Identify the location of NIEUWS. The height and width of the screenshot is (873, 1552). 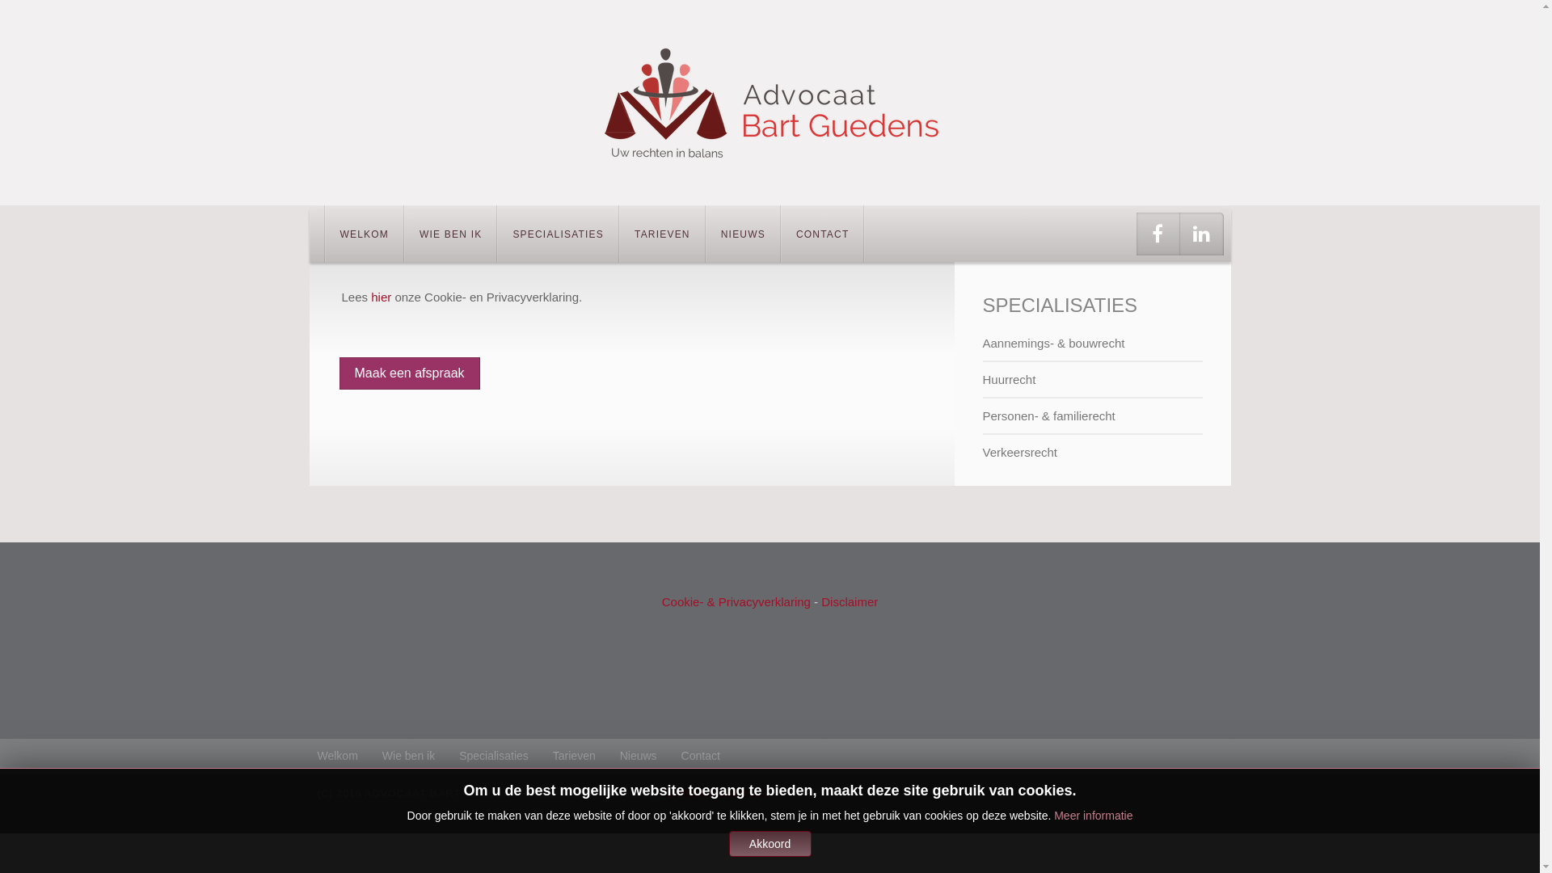
(743, 234).